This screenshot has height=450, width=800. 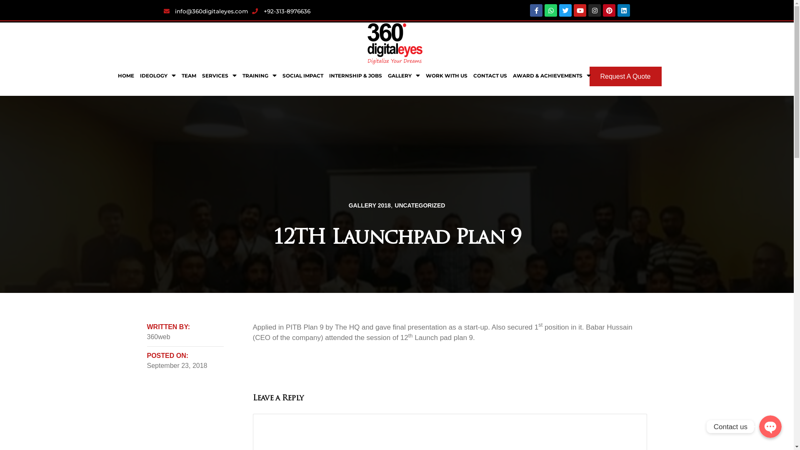 What do you see at coordinates (259, 76) in the screenshot?
I see `TRAINING` at bounding box center [259, 76].